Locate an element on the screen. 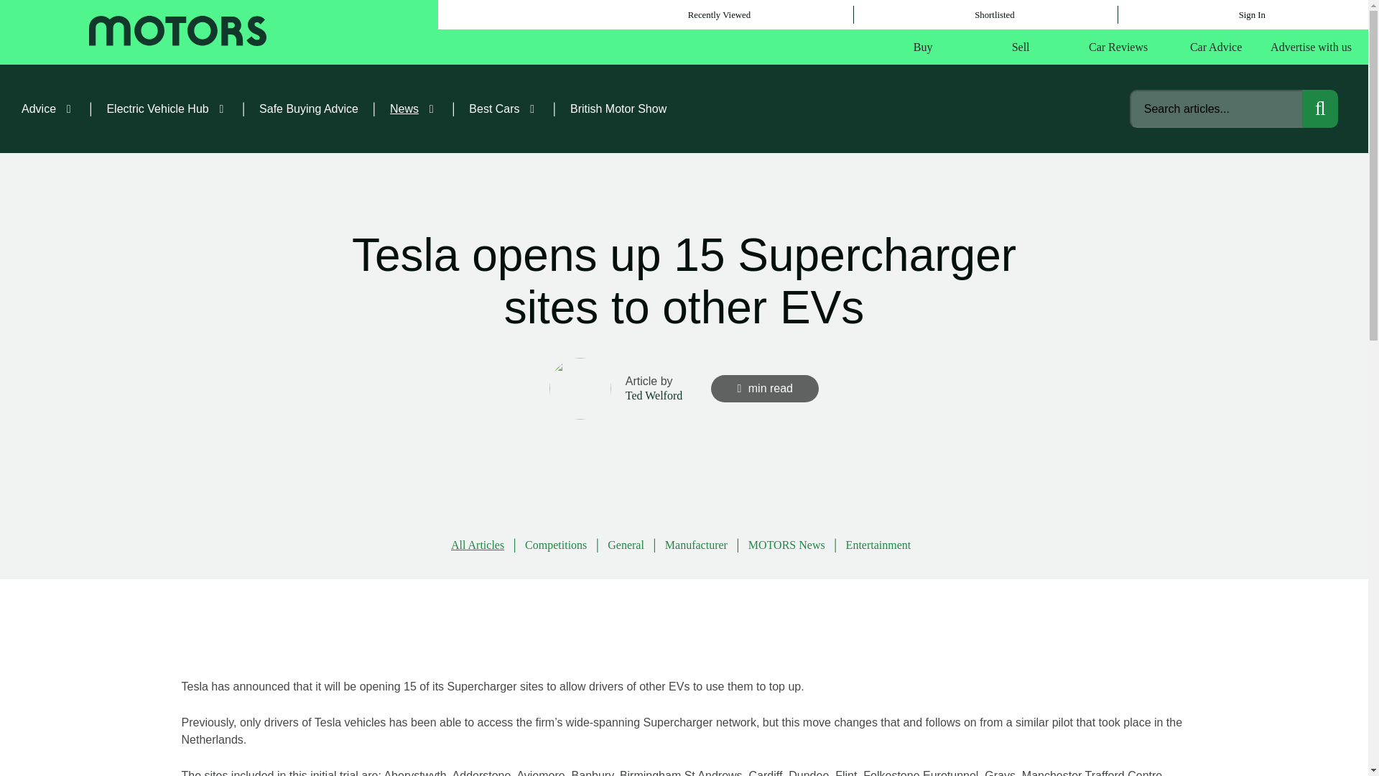  MOTORS is located at coordinates (177, 32).